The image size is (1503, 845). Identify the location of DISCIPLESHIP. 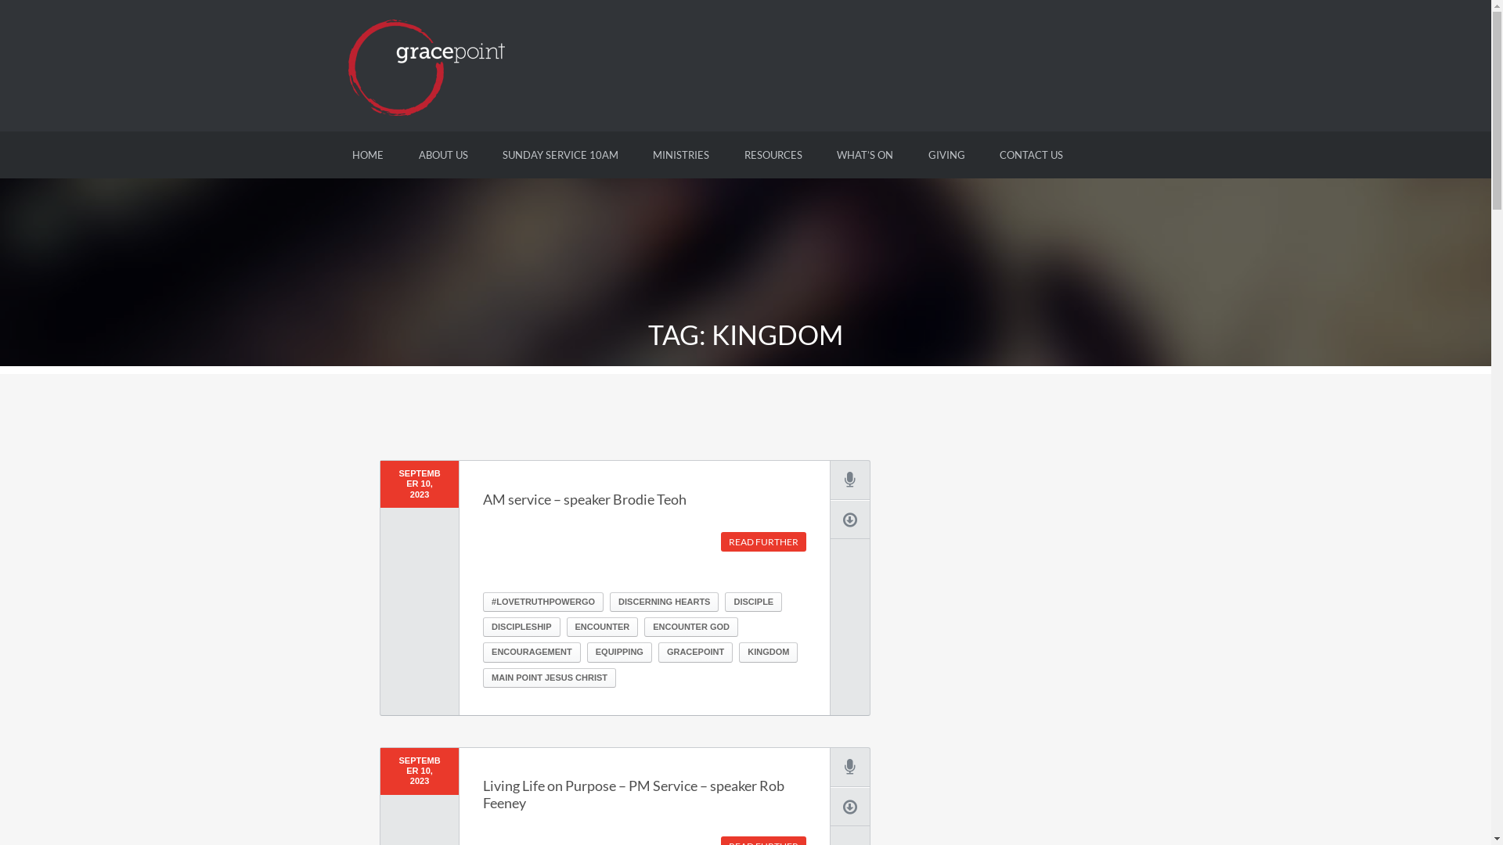
(521, 627).